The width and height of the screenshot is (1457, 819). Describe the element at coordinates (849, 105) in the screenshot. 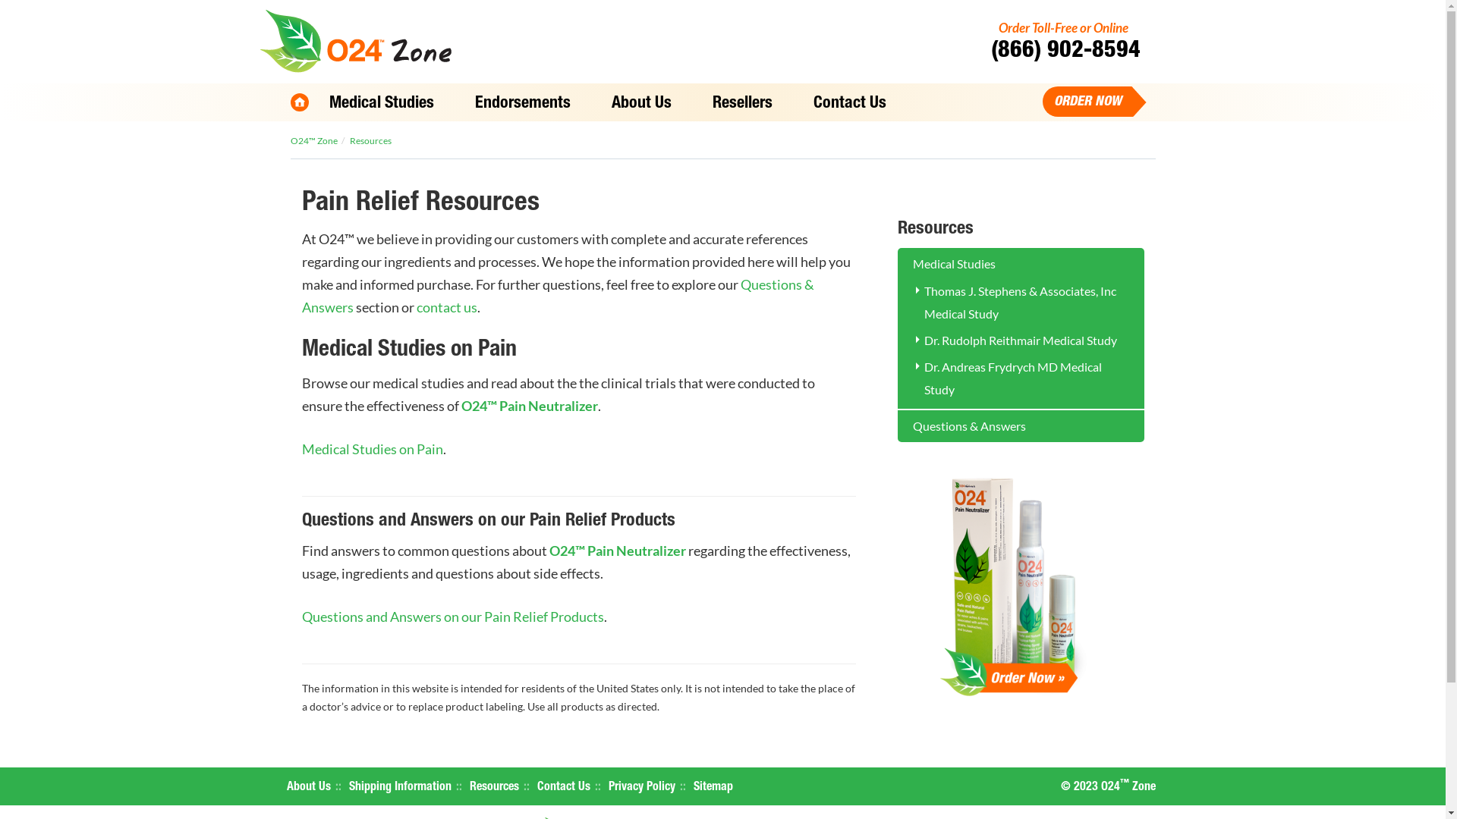

I see `Contact Us` at that location.